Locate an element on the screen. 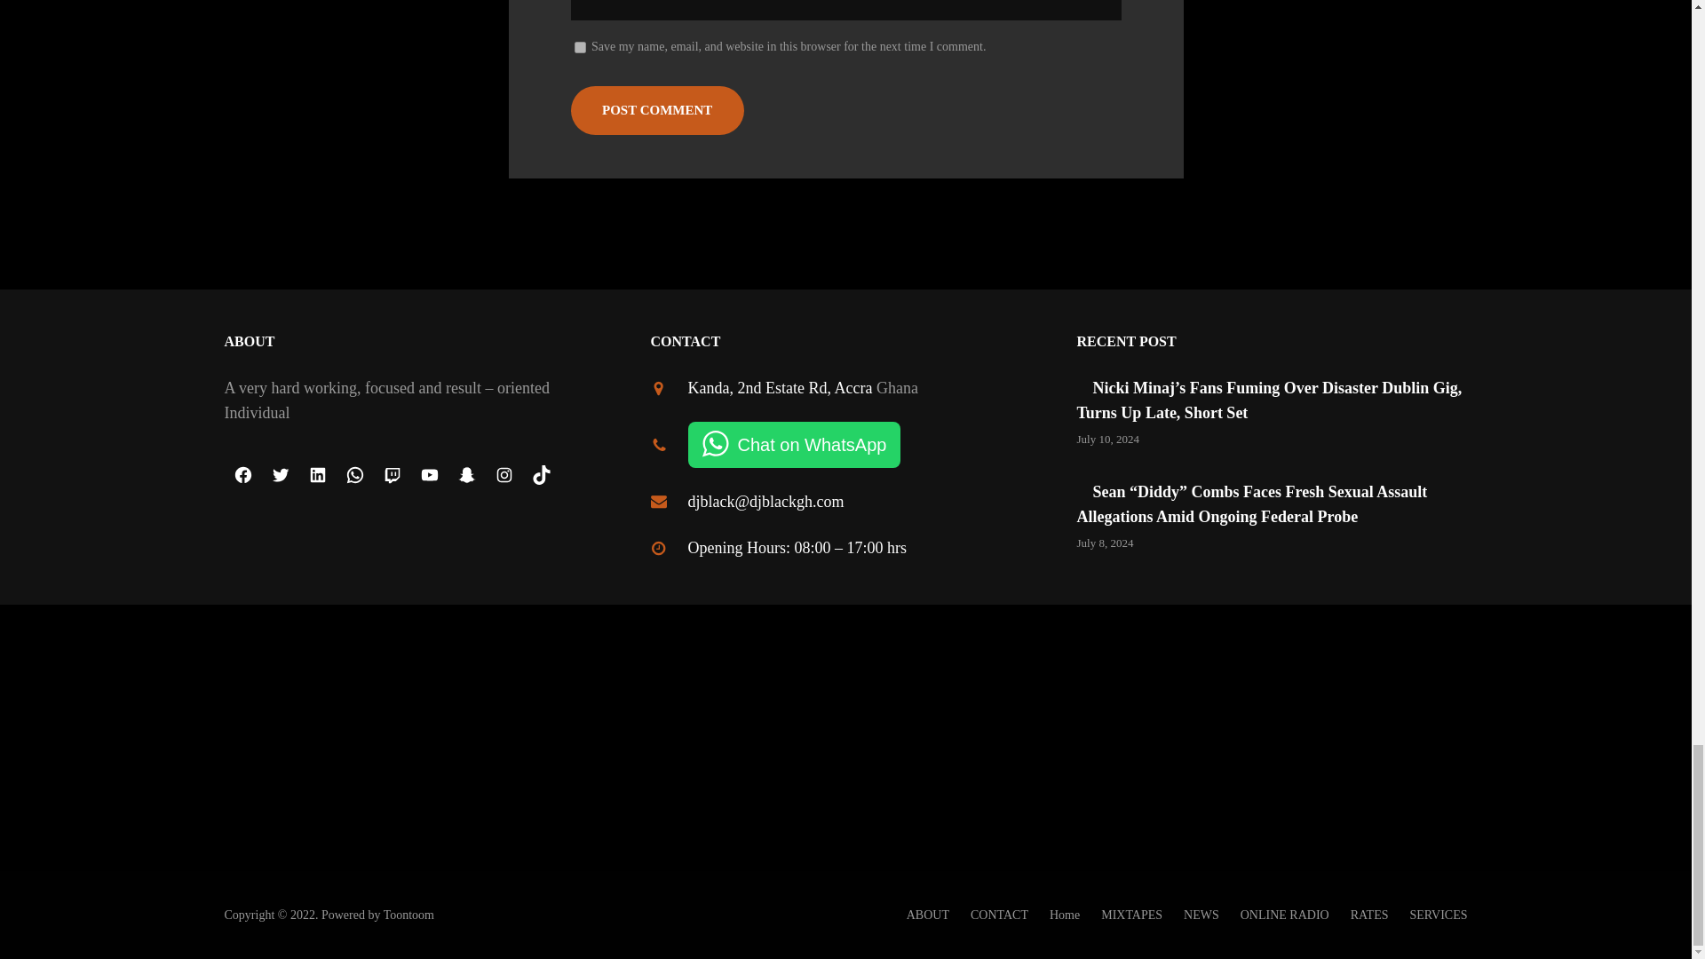 The width and height of the screenshot is (1705, 959). Post Comment is located at coordinates (656, 110).